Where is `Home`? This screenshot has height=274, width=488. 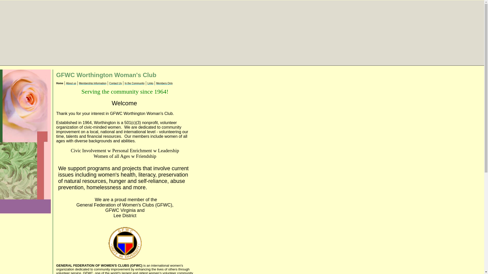 Home is located at coordinates (59, 83).